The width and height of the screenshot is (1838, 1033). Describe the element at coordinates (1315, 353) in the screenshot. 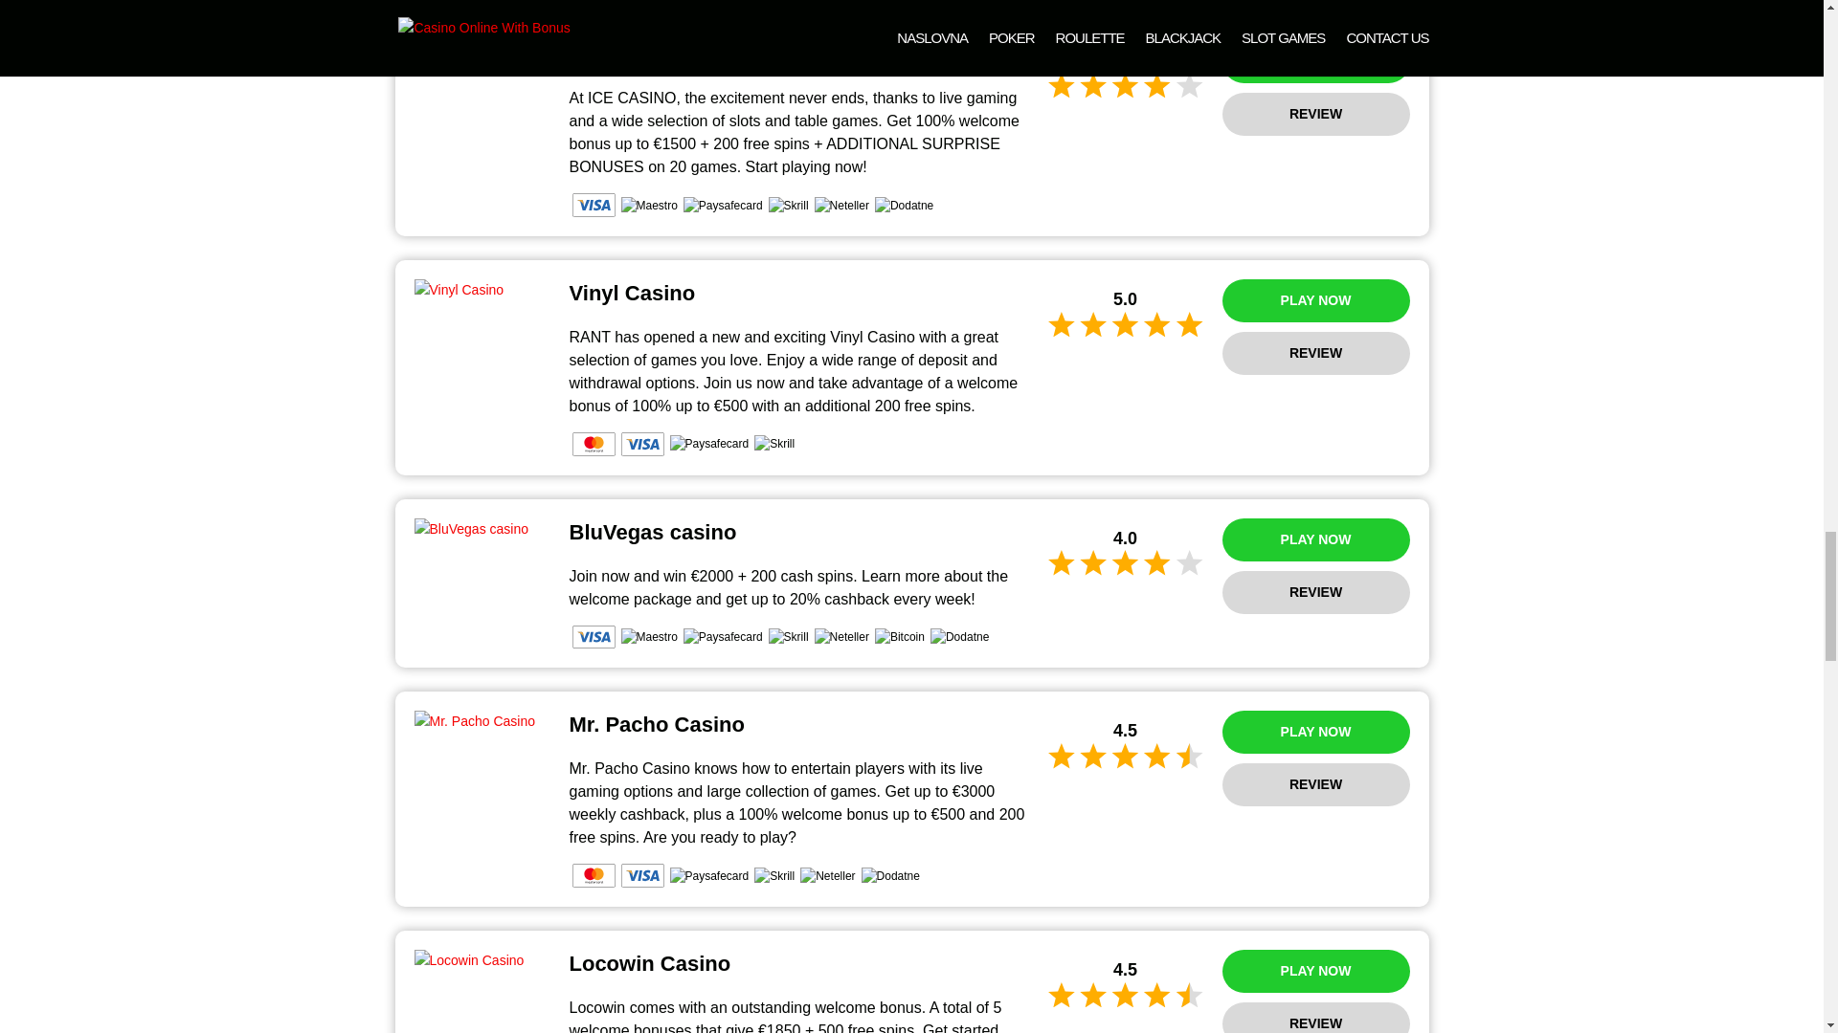

I see `REVIEW` at that location.